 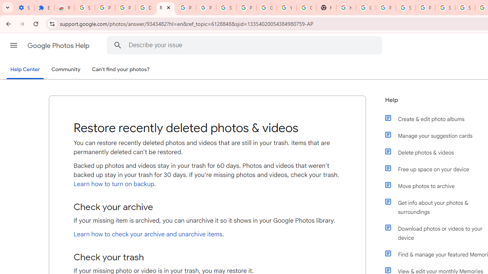 What do you see at coordinates (114, 184) in the screenshot?
I see `Learn how to turn on backup` at bounding box center [114, 184].